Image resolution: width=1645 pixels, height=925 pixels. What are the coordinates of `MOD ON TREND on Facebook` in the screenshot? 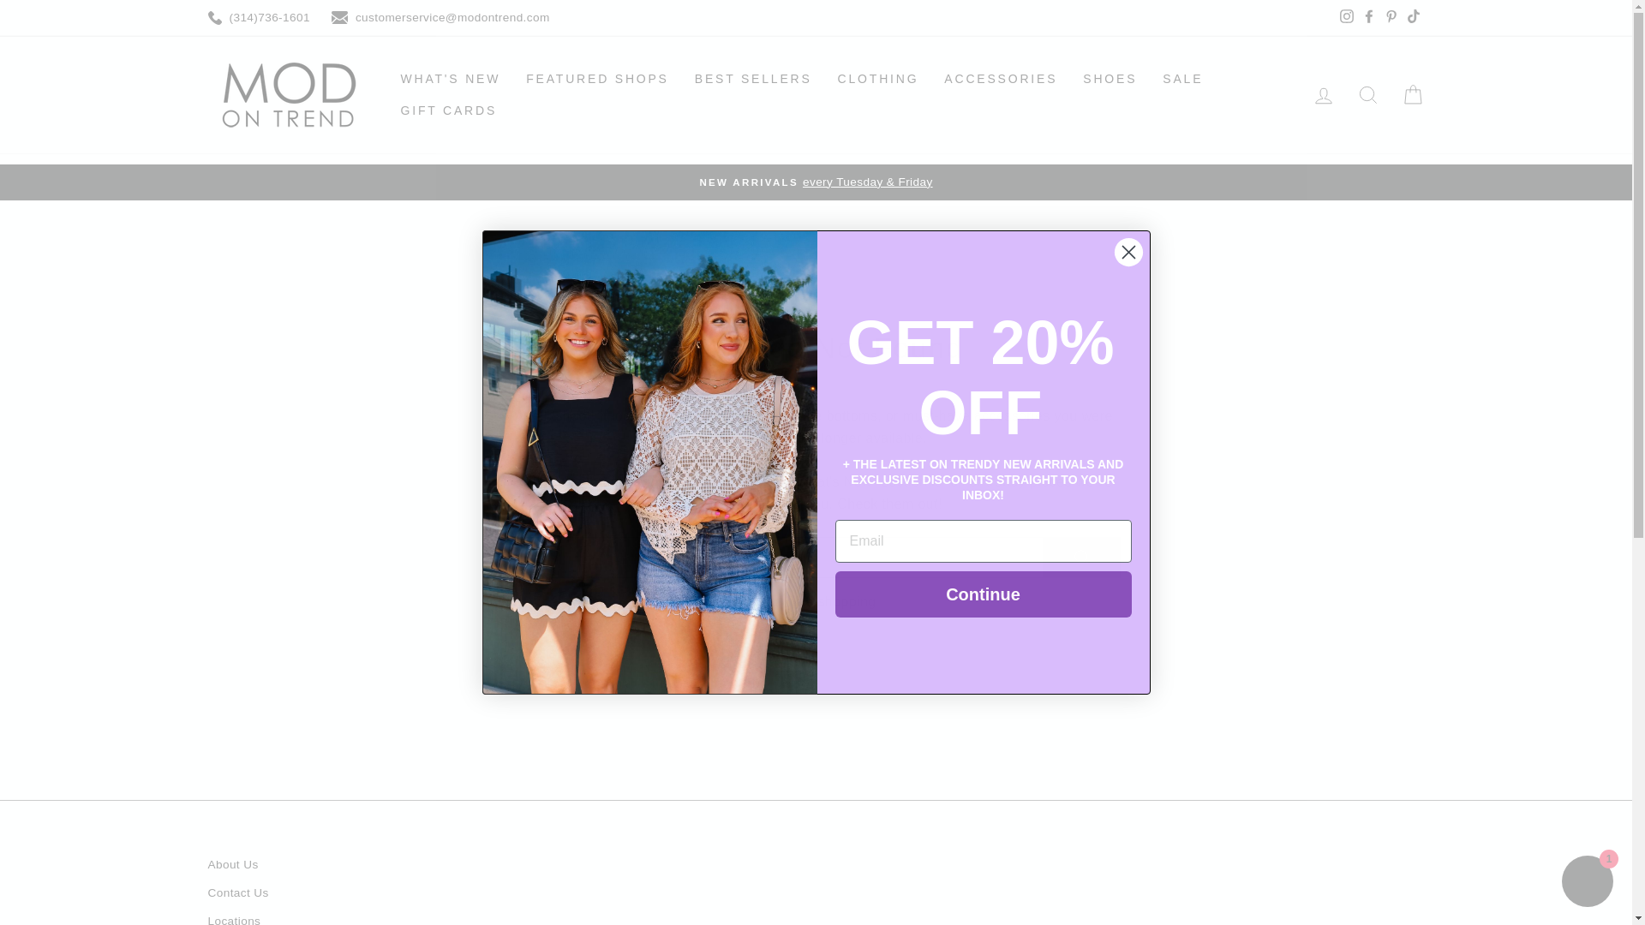 It's located at (1368, 17).